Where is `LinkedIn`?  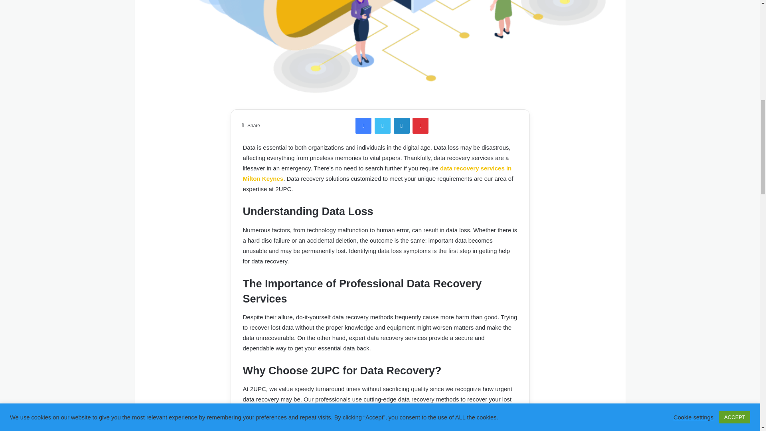 LinkedIn is located at coordinates (401, 125).